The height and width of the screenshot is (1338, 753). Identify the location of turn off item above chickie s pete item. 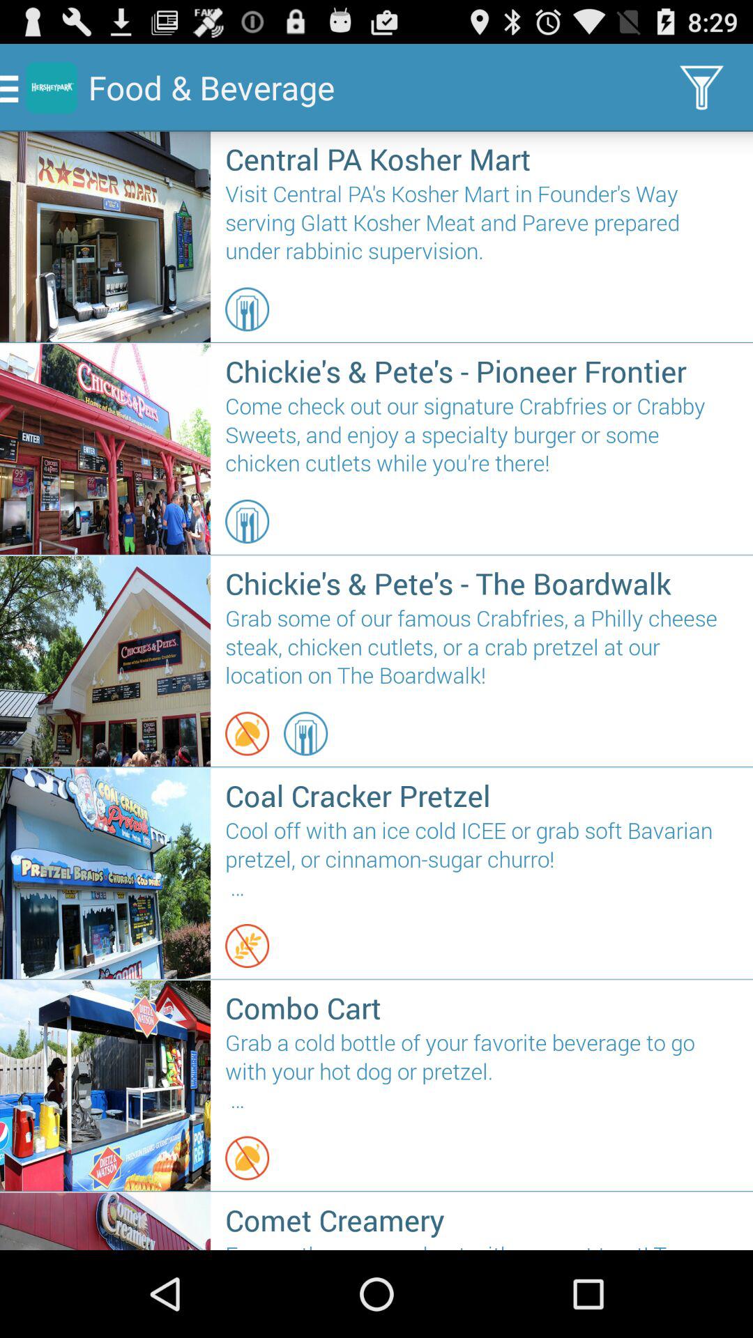
(247, 521).